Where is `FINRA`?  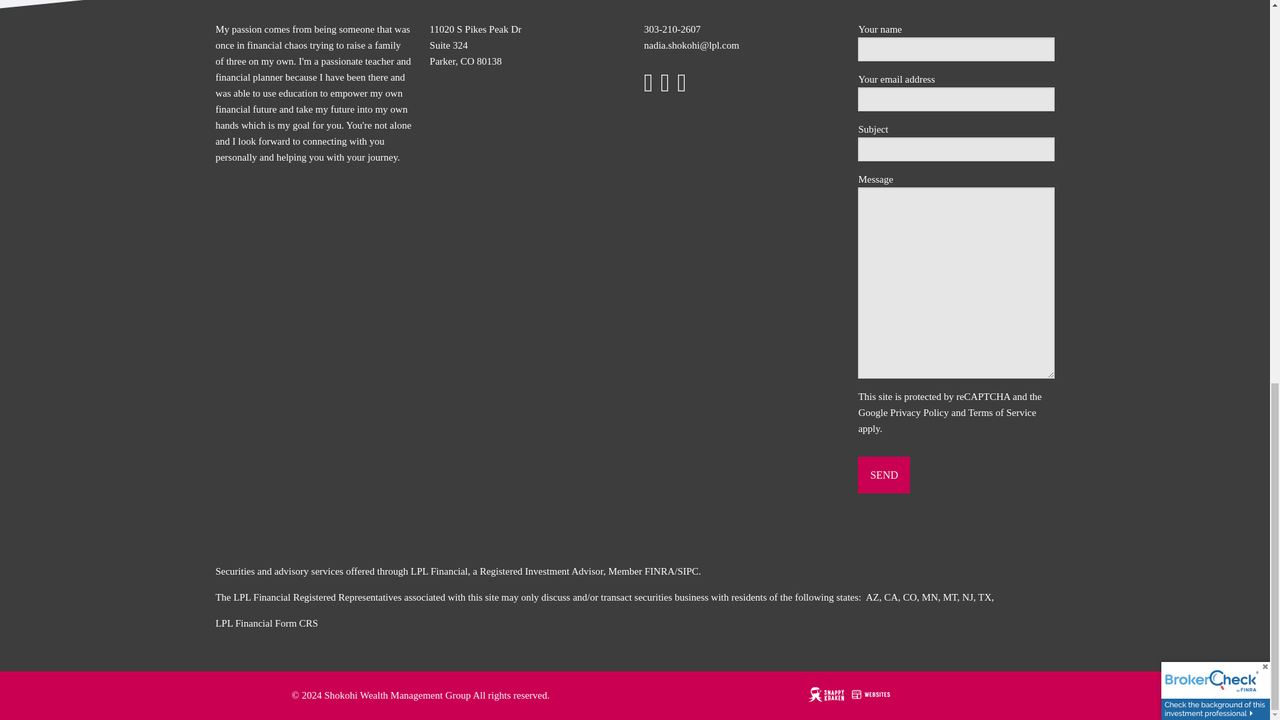 FINRA is located at coordinates (659, 571).